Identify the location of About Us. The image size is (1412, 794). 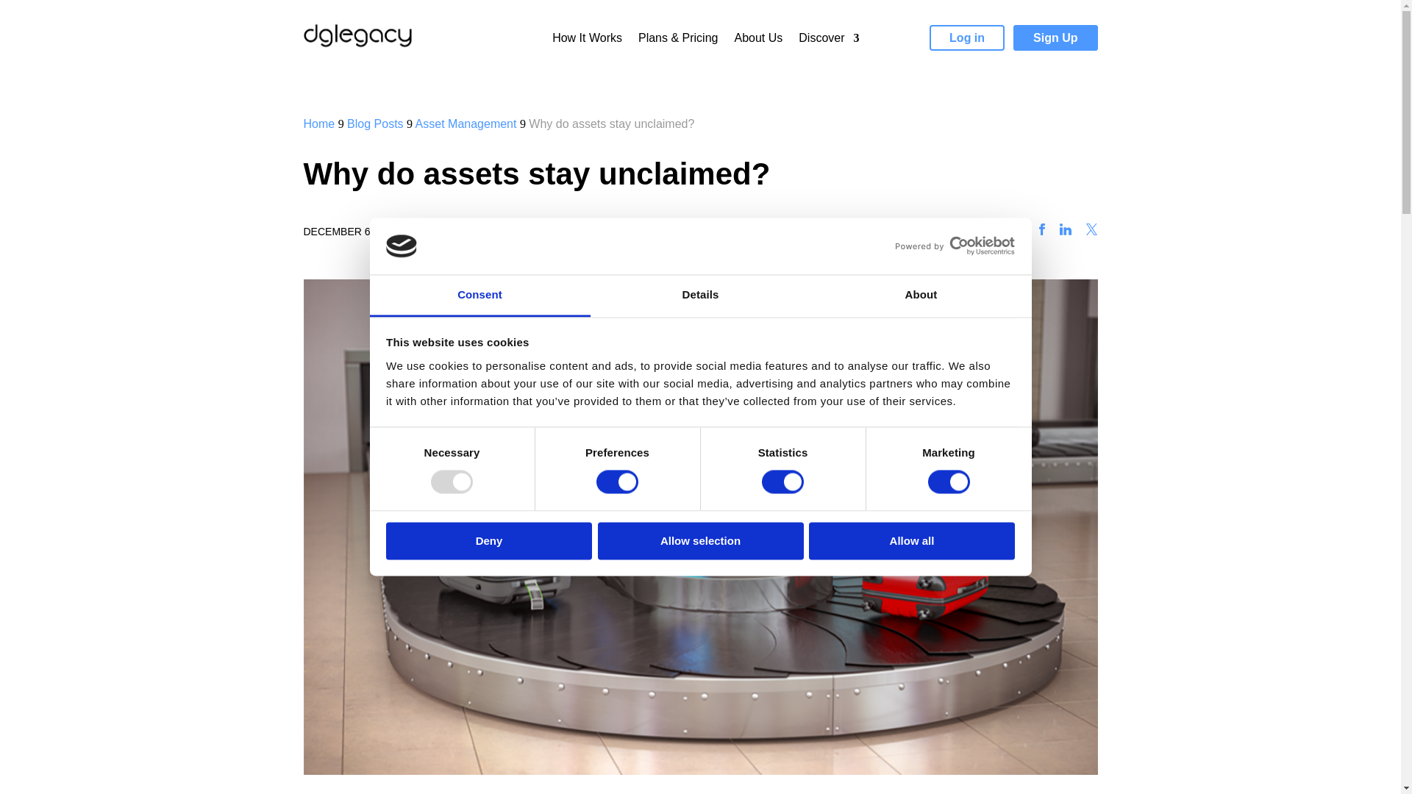
(757, 41).